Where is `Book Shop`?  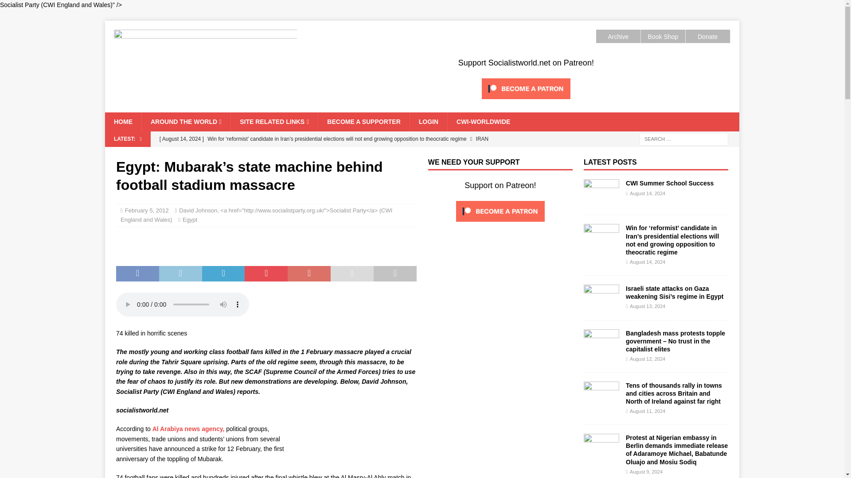
Book Shop is located at coordinates (663, 36).